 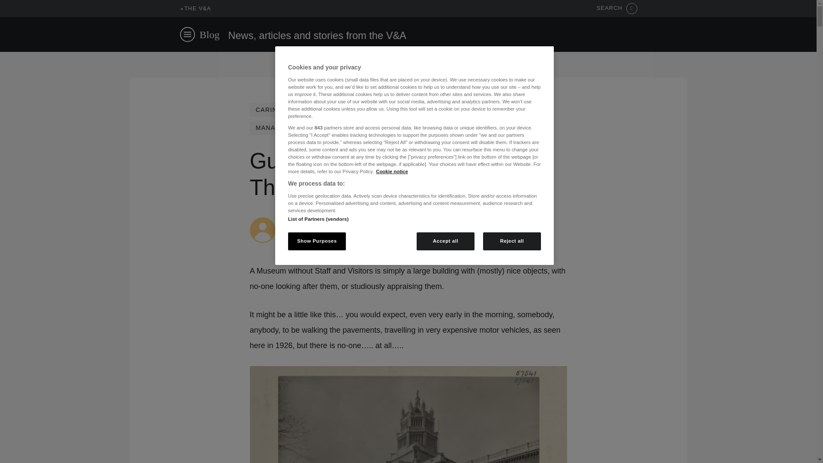 What do you see at coordinates (413, 110) in the screenshot?
I see `CONSERVATION` at bounding box center [413, 110].